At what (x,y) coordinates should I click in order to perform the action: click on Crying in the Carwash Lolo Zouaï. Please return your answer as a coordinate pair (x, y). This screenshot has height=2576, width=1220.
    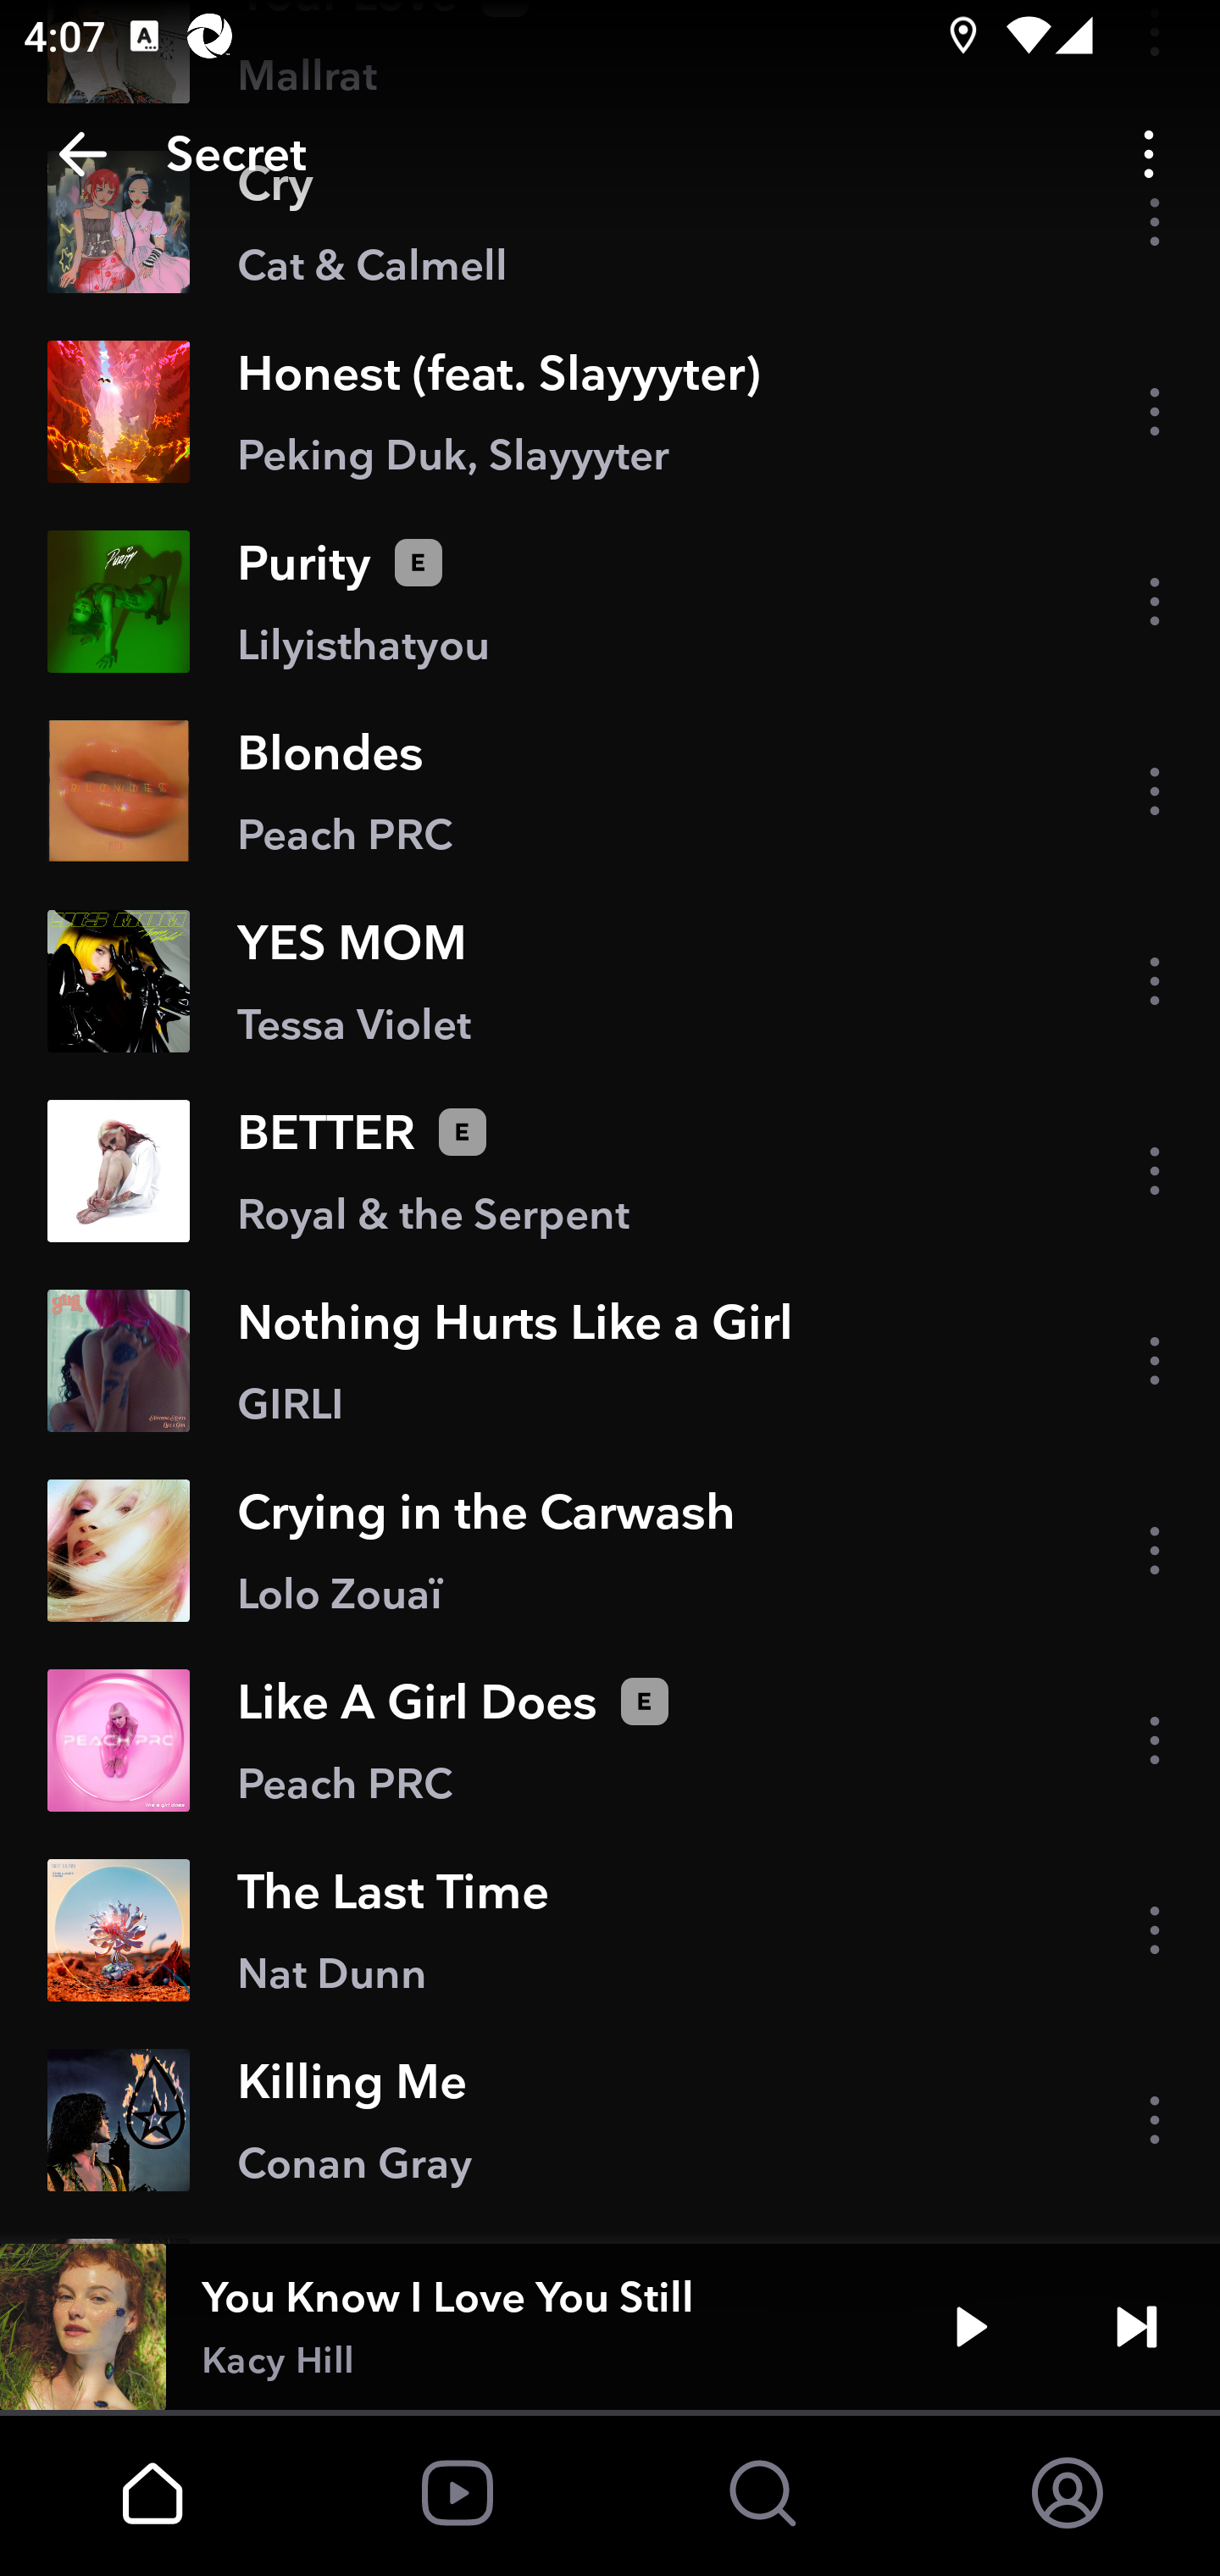
    Looking at the image, I should click on (610, 1551).